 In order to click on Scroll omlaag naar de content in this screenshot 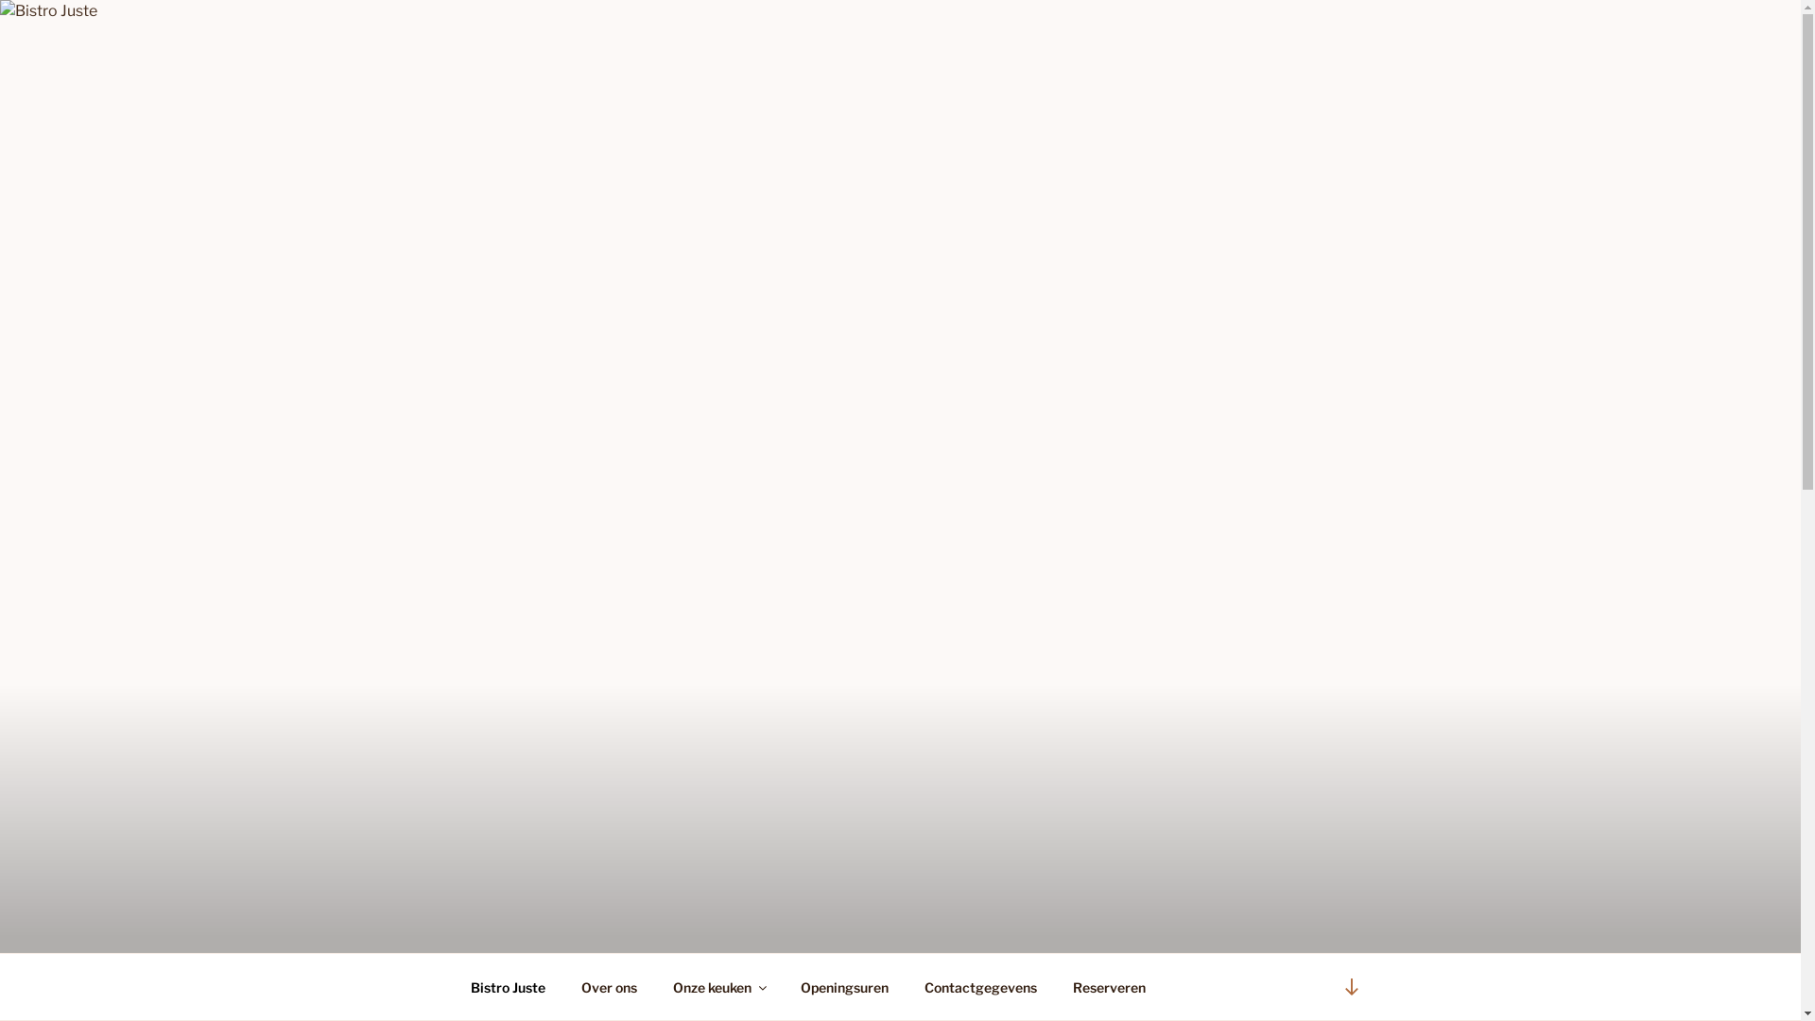, I will do `click(1351, 987)`.